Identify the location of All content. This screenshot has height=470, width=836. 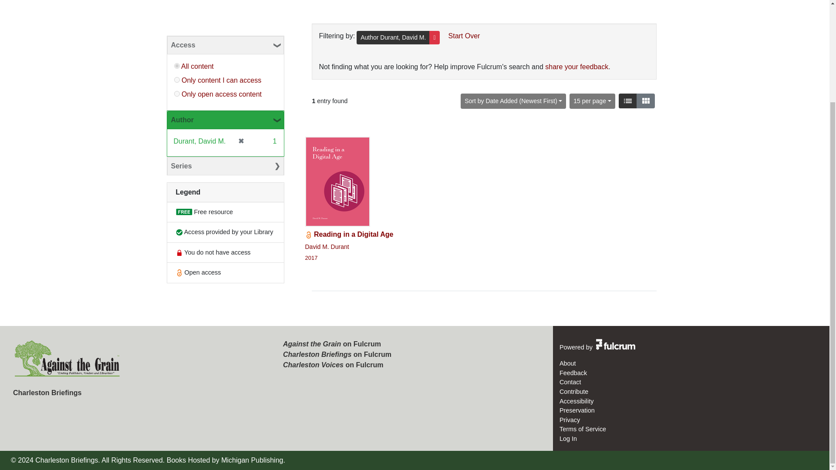
(403, 37).